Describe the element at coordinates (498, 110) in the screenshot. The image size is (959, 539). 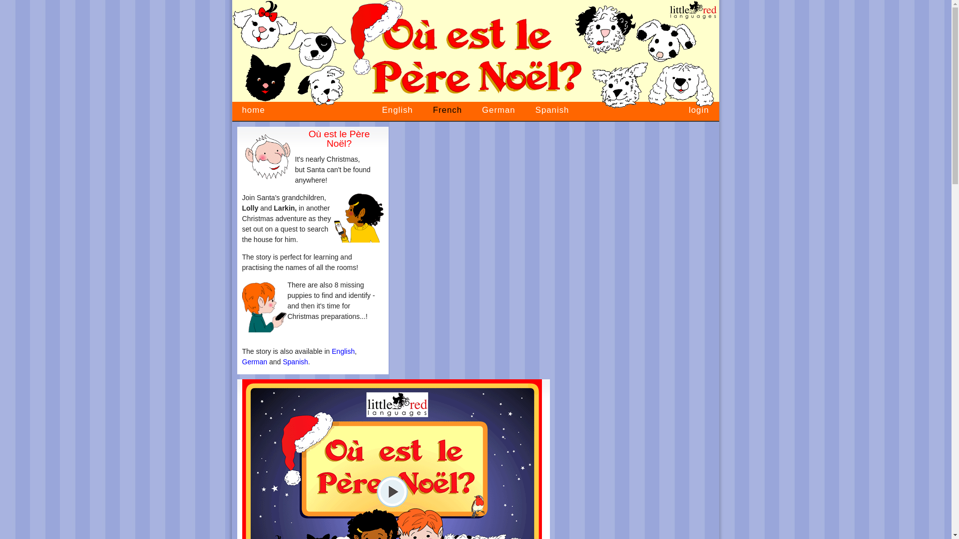
I see `German` at that location.